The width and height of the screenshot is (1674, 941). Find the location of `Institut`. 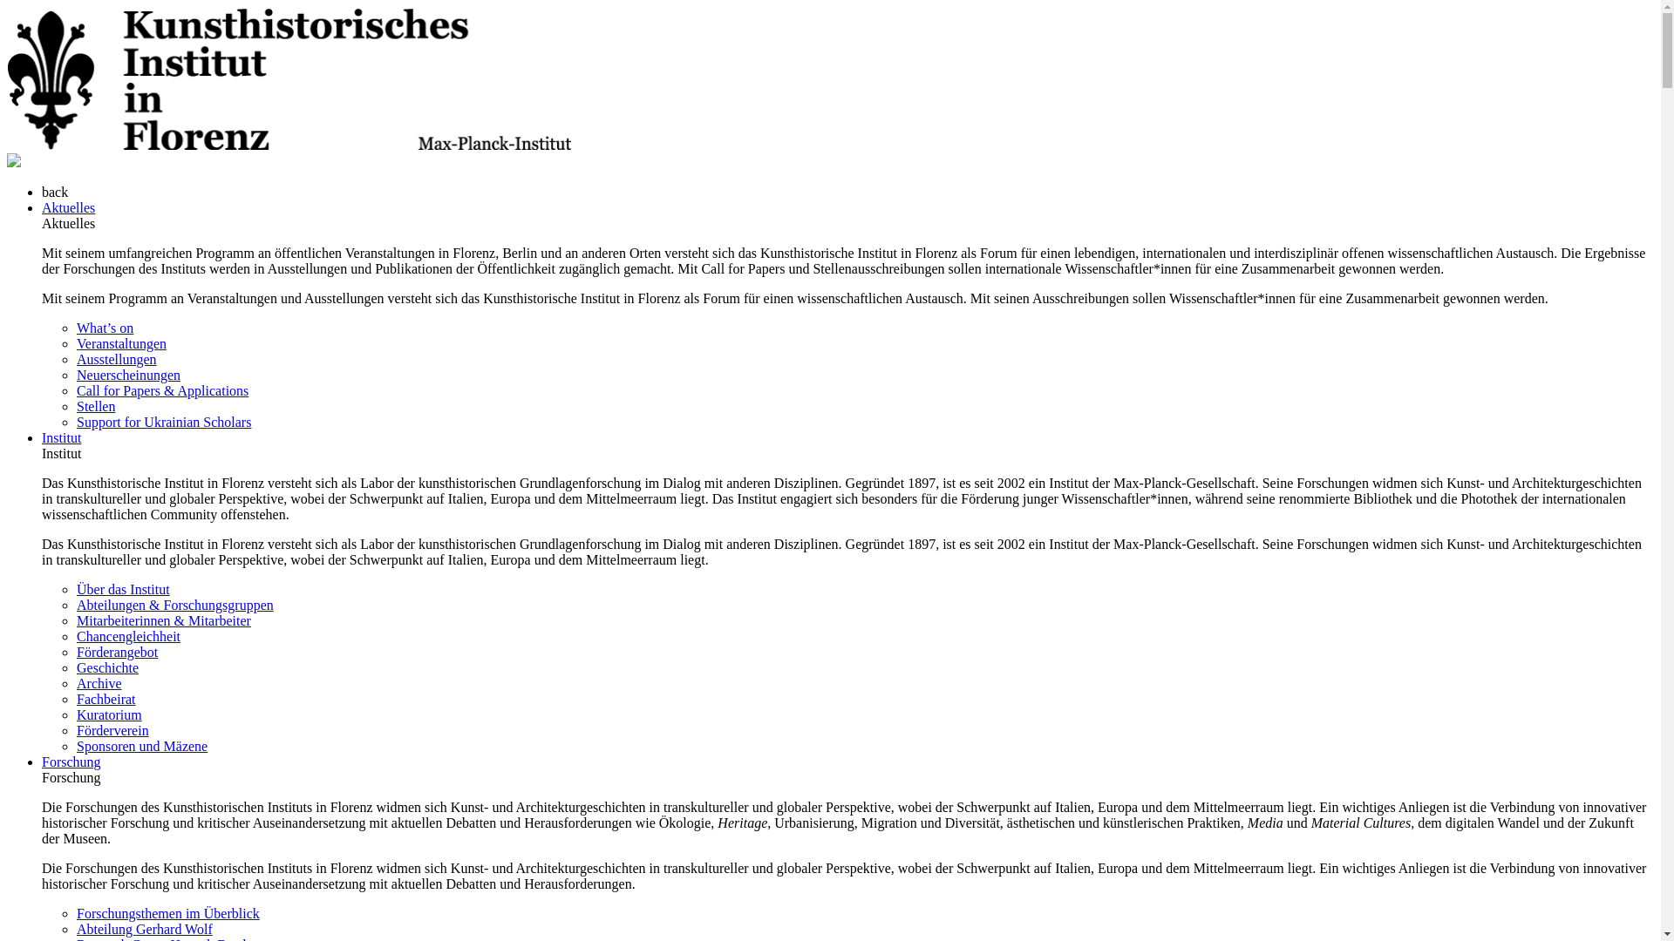

Institut is located at coordinates (61, 437).